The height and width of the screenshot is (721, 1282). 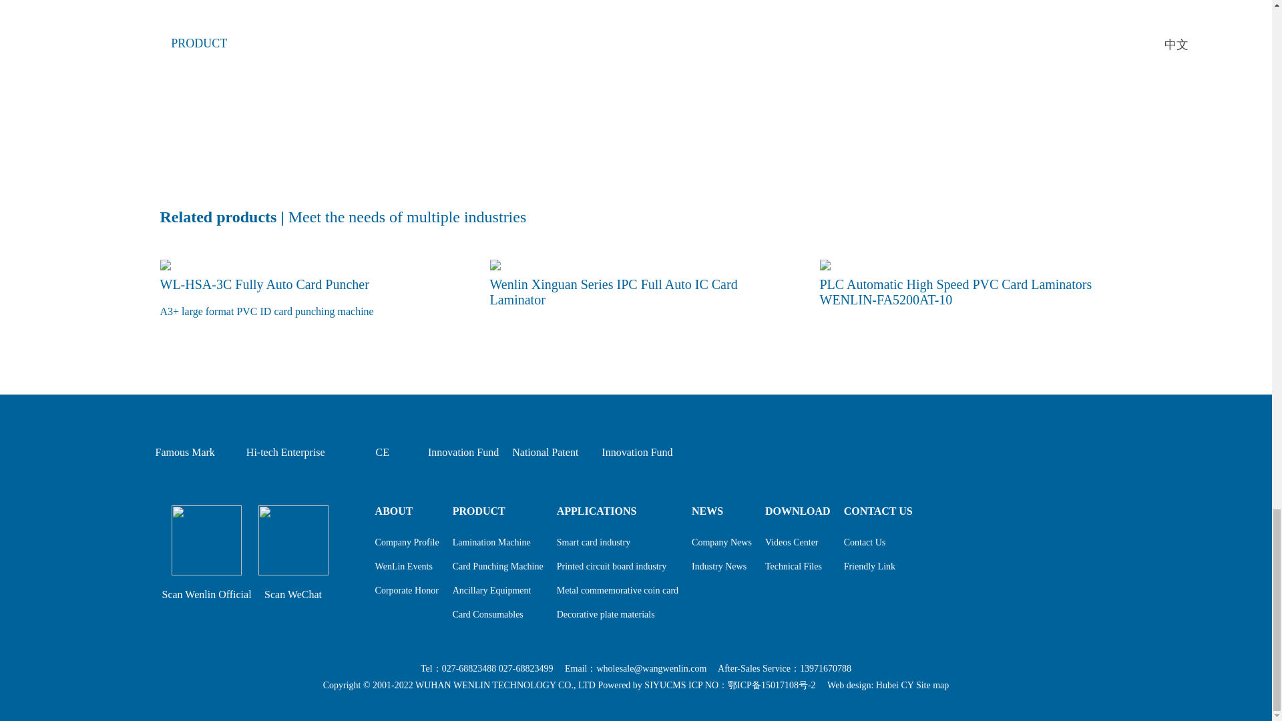 What do you see at coordinates (491, 542) in the screenshot?
I see `Lamination Machine` at bounding box center [491, 542].